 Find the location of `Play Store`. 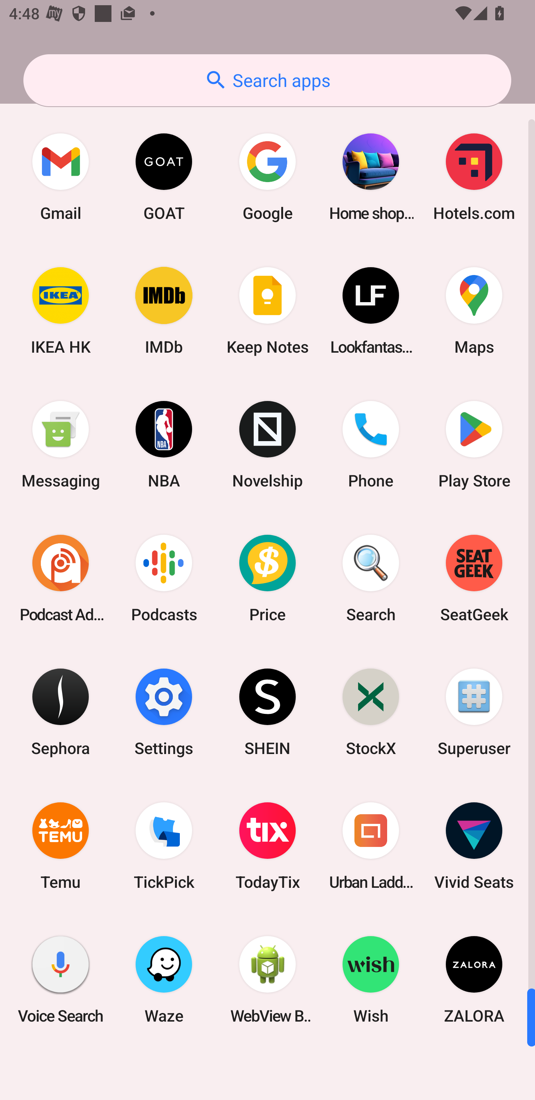

Play Store is located at coordinates (474, 444).